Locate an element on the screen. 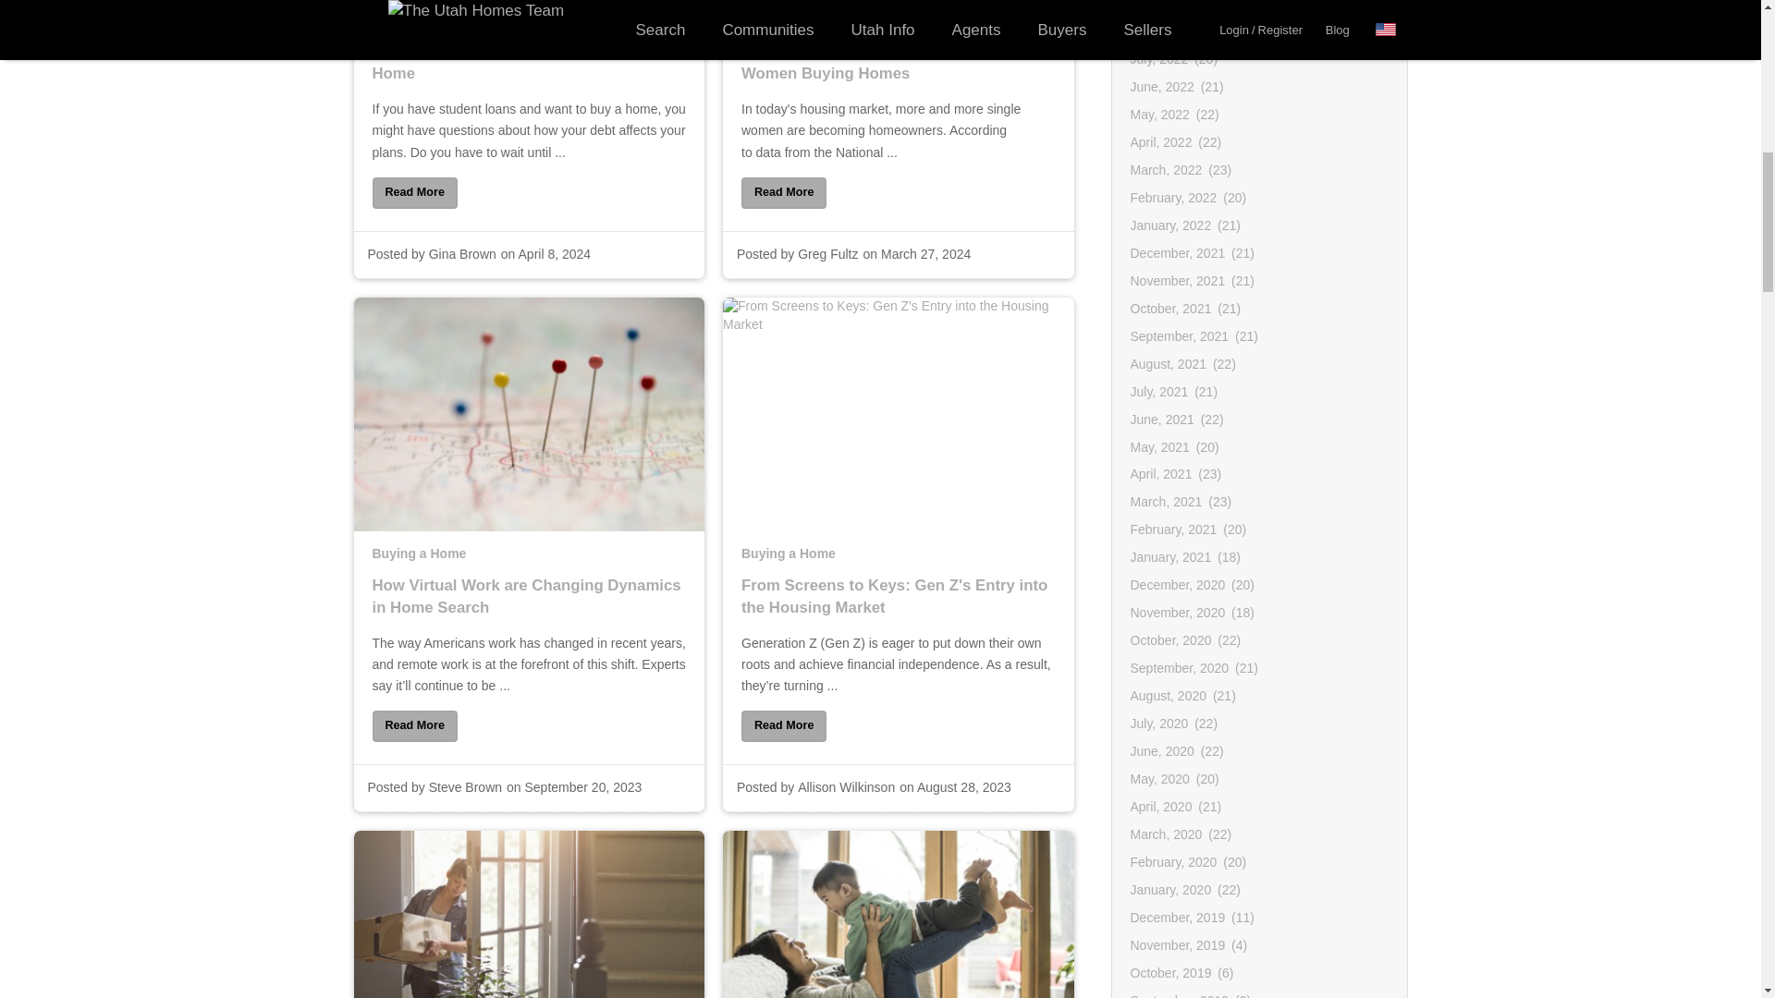  Overcoming Student Loans to Own Your Home is located at coordinates (413, 192).